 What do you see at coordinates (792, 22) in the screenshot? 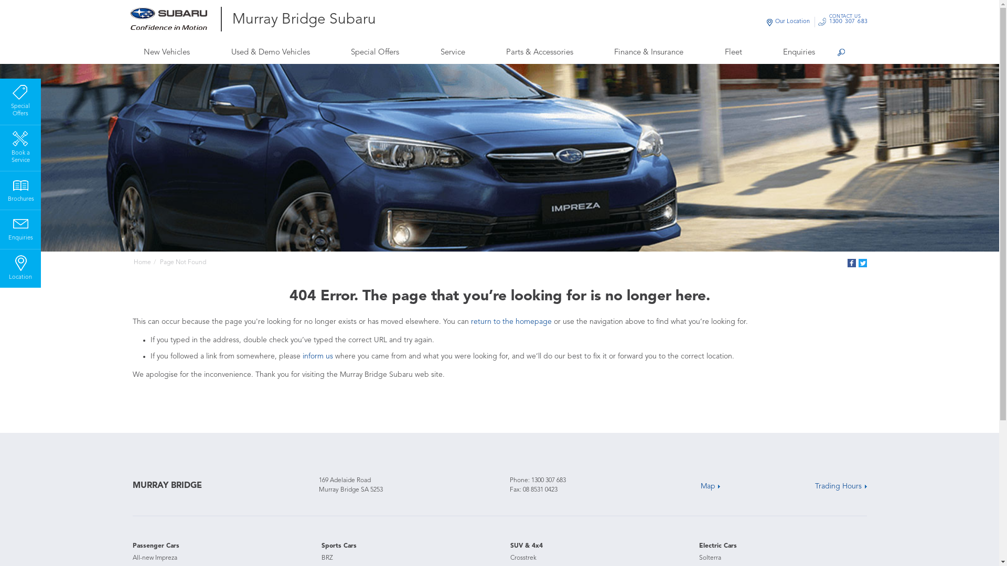
I see `Our Location` at bounding box center [792, 22].